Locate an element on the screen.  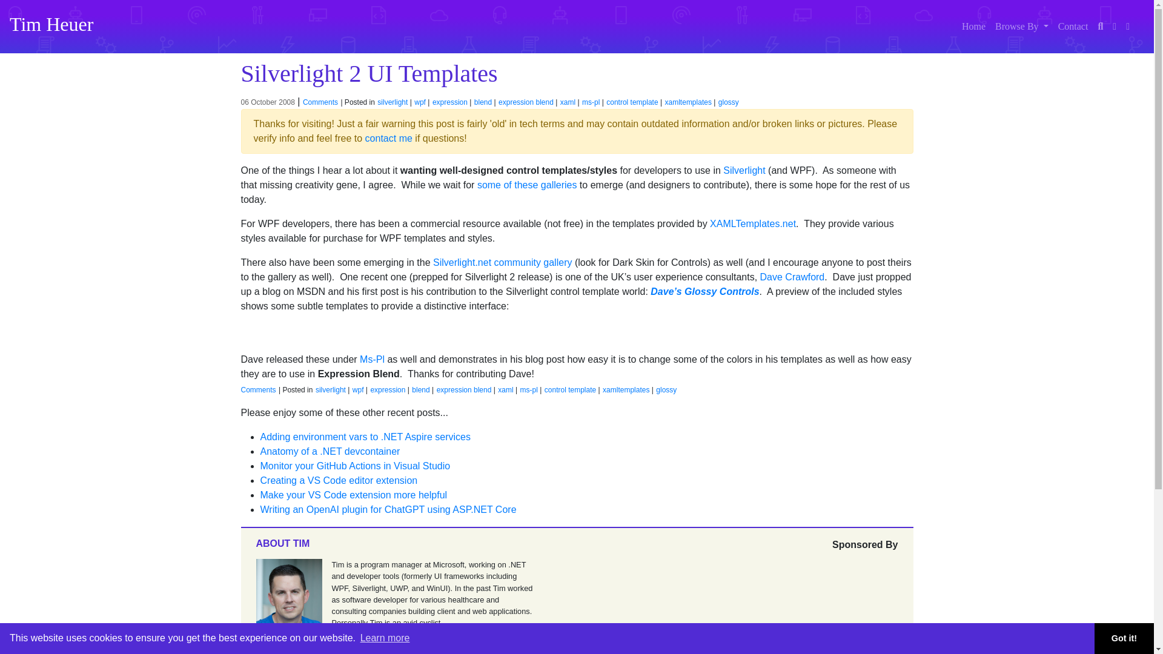
XAMLTemplates.net is located at coordinates (752, 223).